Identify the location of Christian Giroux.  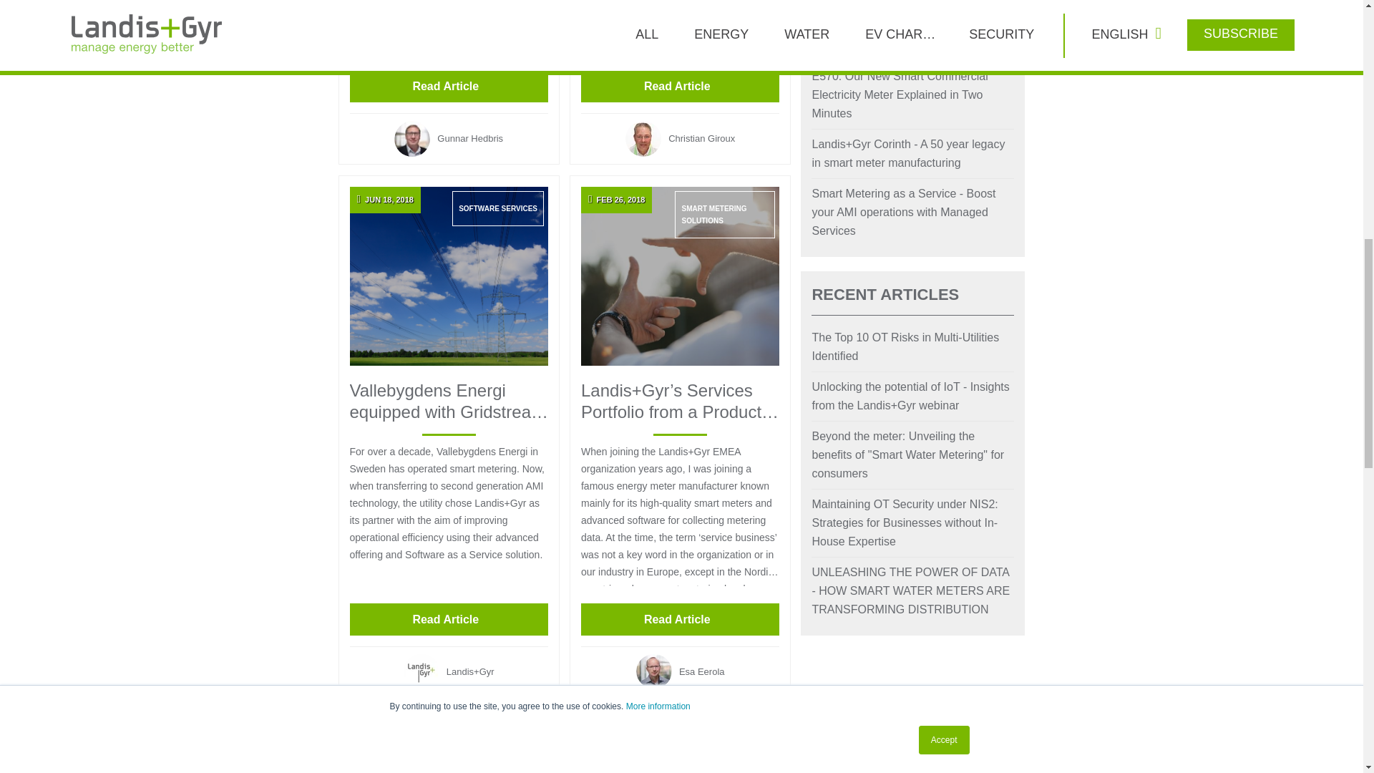
(680, 139).